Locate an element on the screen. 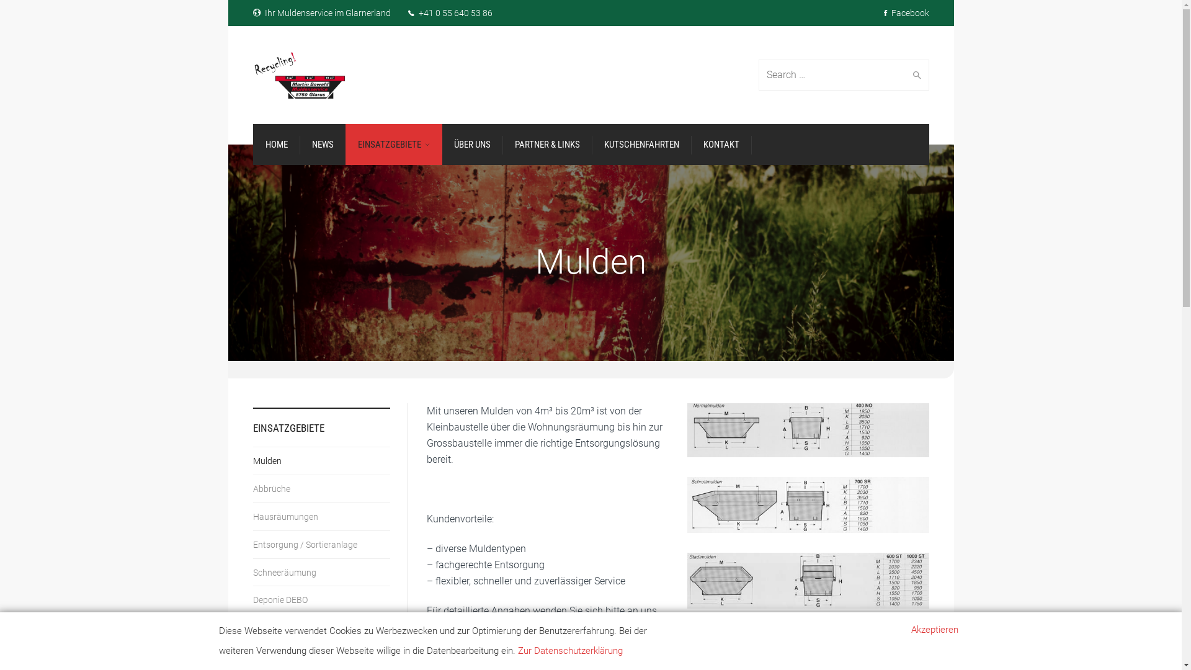  NEWS is located at coordinates (323, 145).